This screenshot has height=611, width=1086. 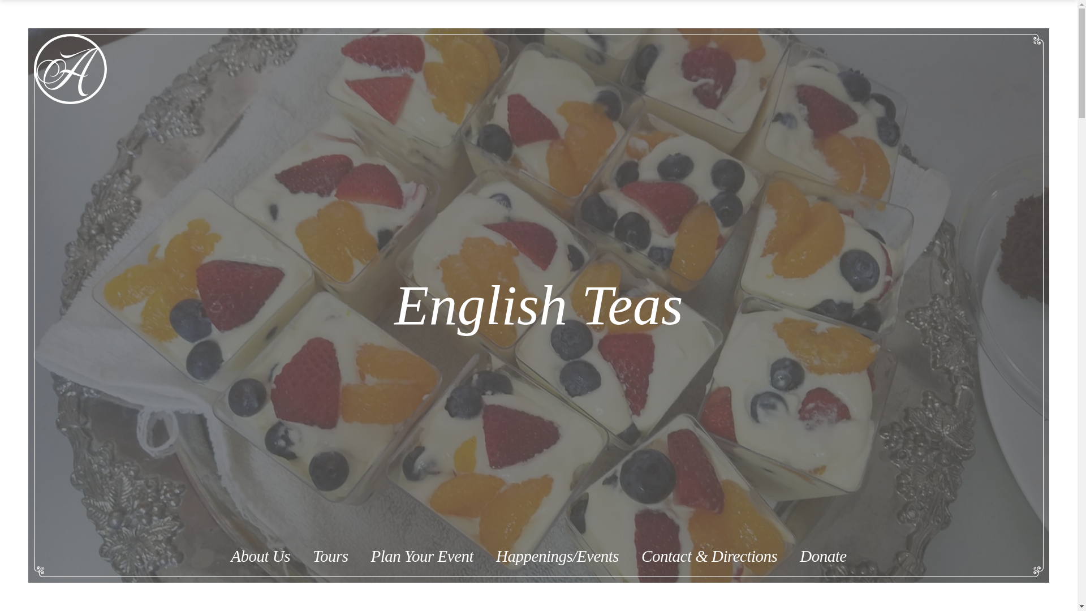 What do you see at coordinates (330, 556) in the screenshot?
I see `Tours` at bounding box center [330, 556].